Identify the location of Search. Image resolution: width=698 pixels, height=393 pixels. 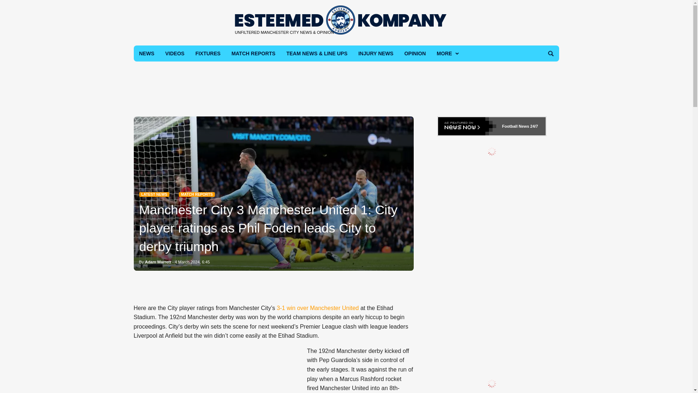
(550, 53).